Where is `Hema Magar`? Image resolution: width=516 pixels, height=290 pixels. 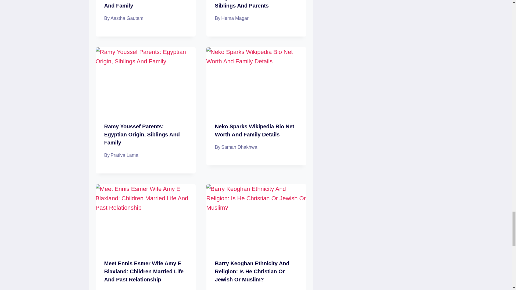
Hema Magar is located at coordinates (235, 18).